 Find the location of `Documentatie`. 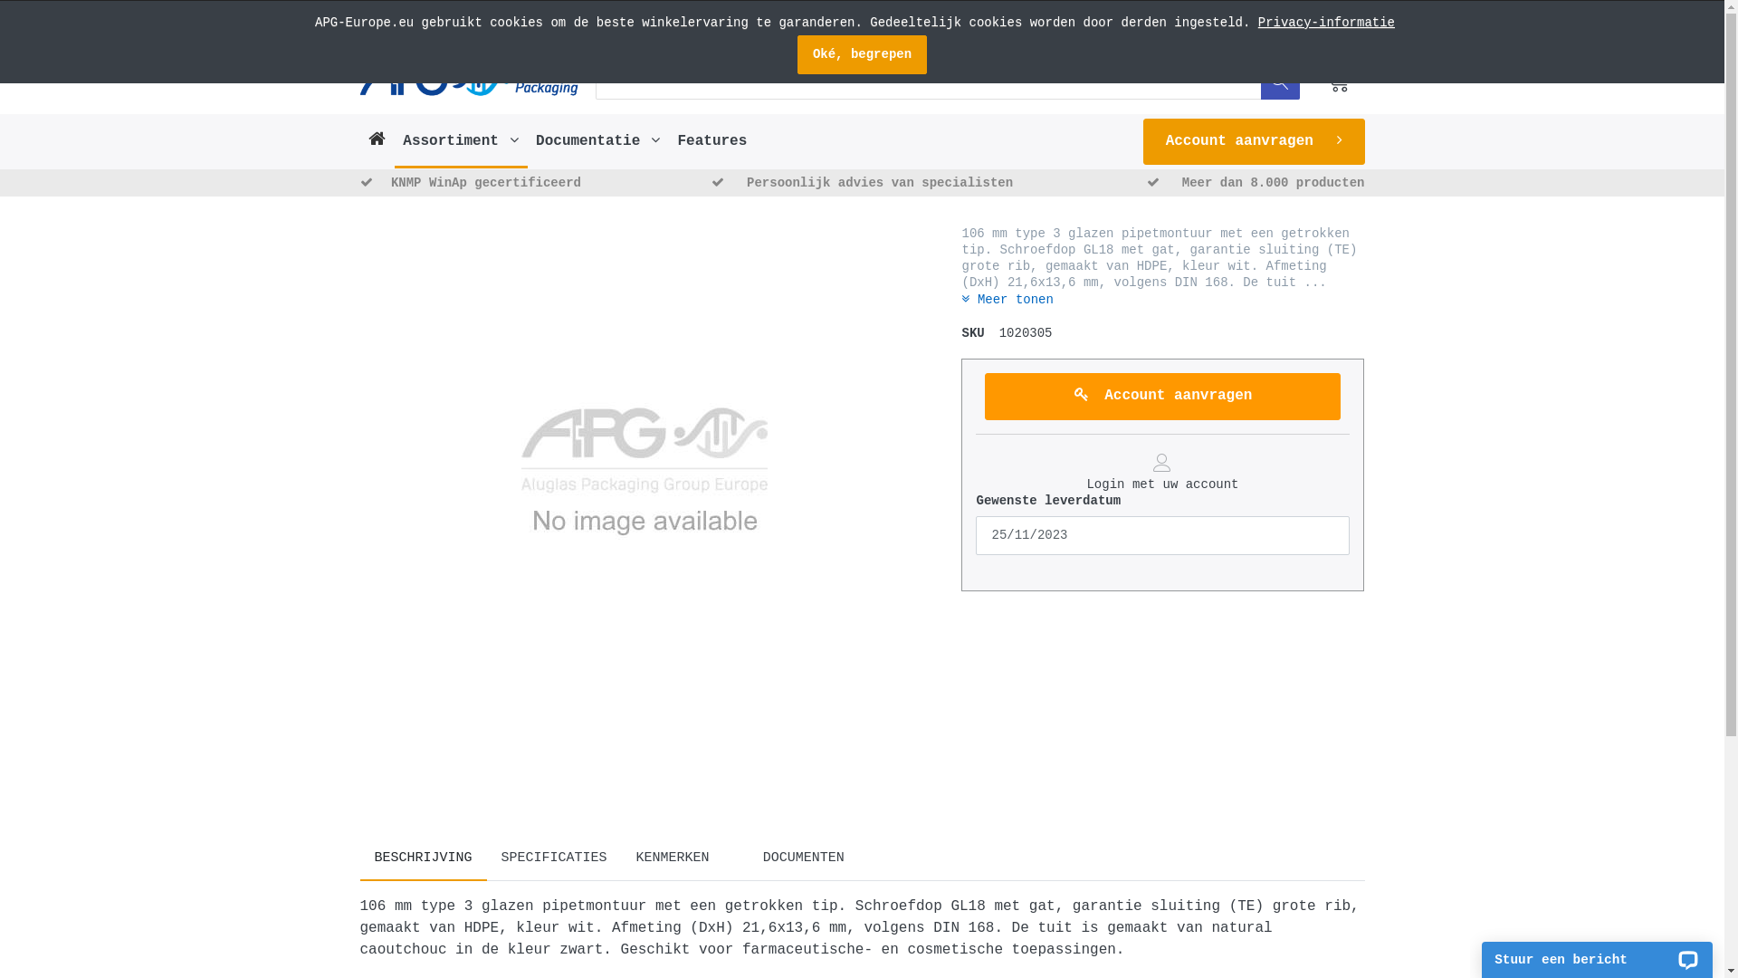

Documentatie is located at coordinates (794, 33).